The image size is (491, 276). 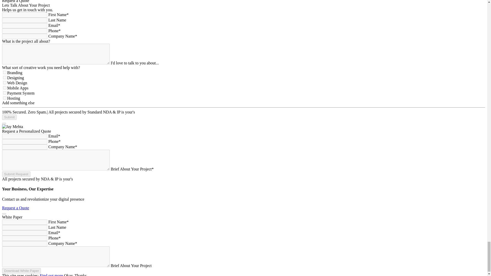 I want to click on Hosting, so click(x=5, y=98).